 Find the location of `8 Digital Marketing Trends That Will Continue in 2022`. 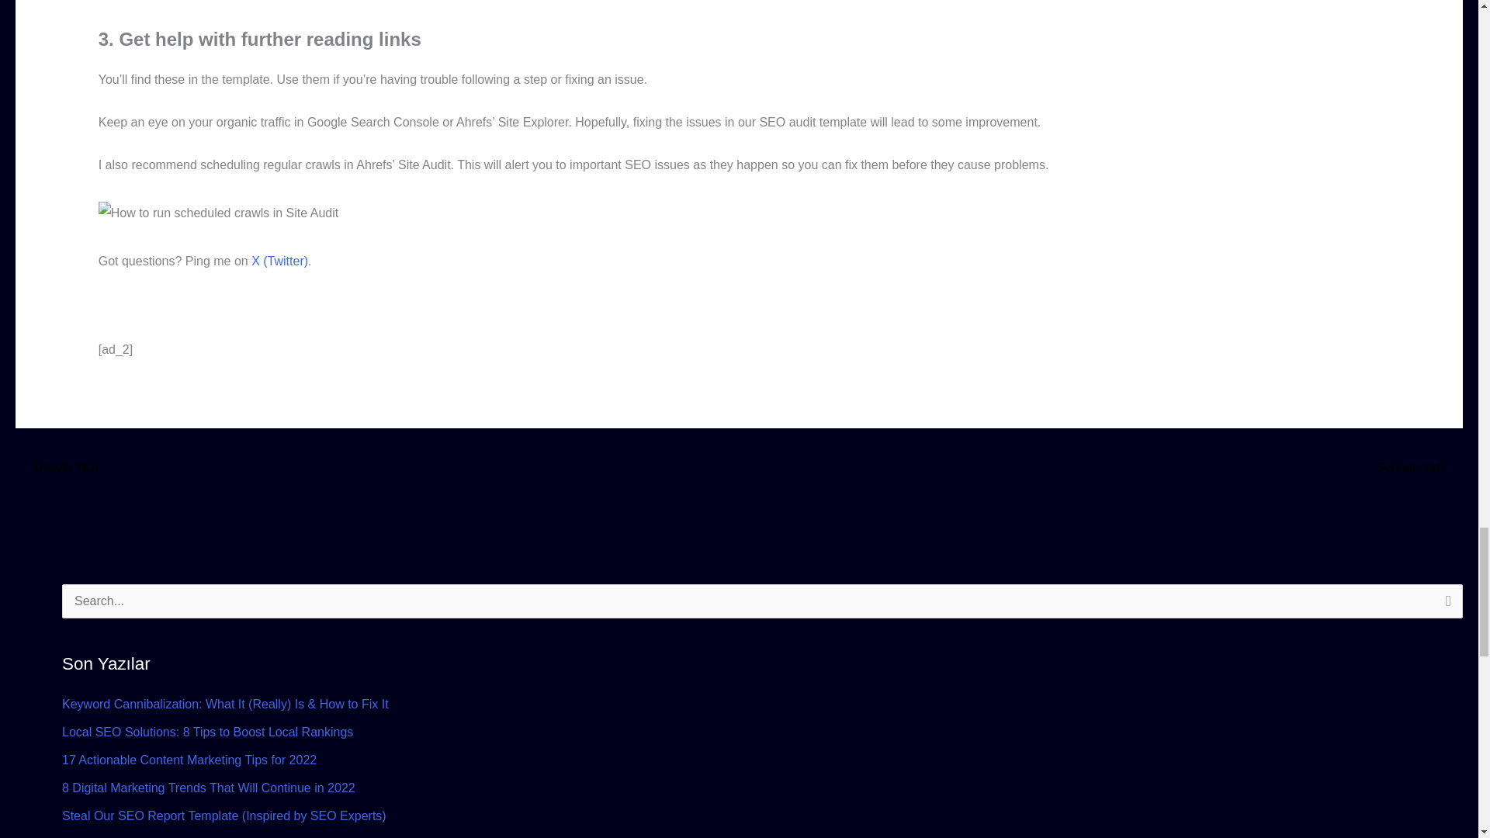

8 Digital Marketing Trends That Will Continue in 2022 is located at coordinates (209, 787).